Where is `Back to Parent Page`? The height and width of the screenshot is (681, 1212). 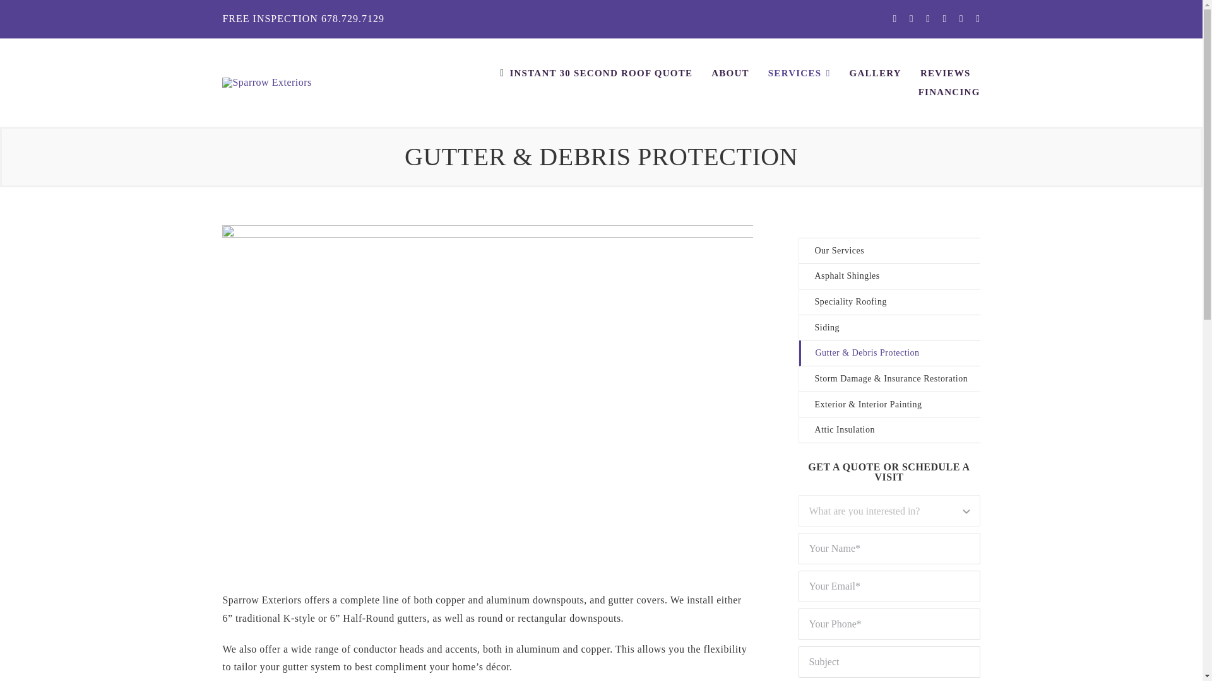 Back to Parent Page is located at coordinates (889, 251).